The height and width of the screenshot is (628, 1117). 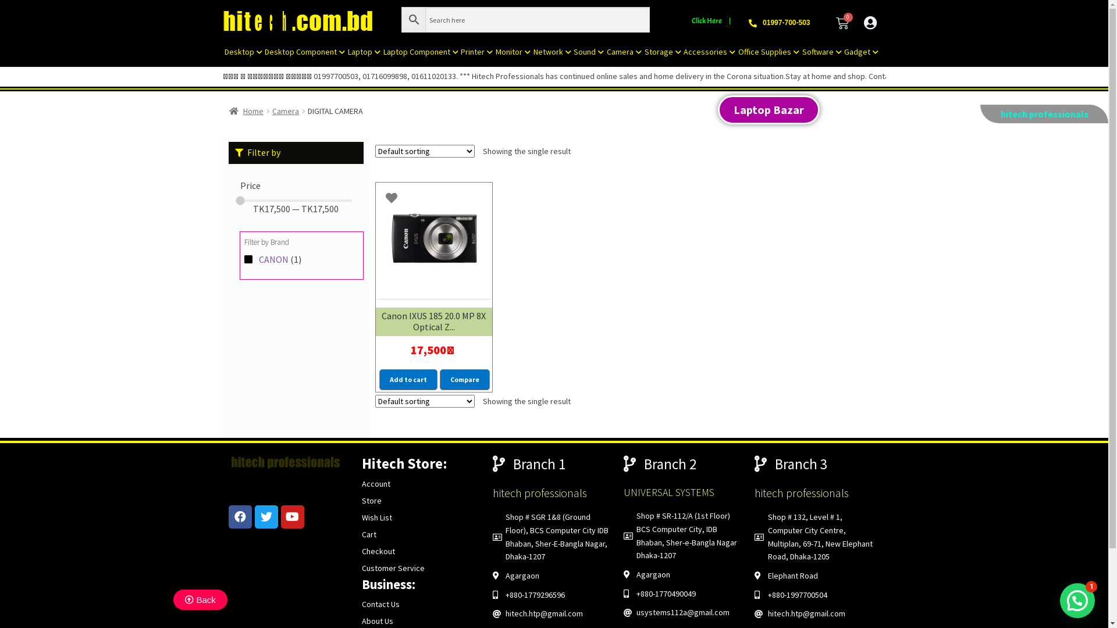 What do you see at coordinates (465, 379) in the screenshot?
I see `Compare` at bounding box center [465, 379].